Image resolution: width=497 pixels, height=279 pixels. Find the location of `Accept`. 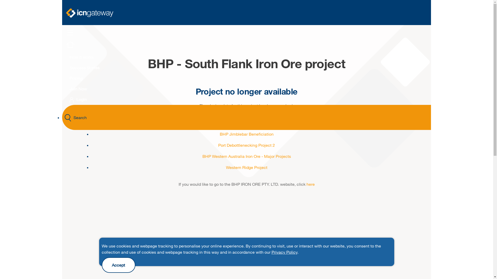

Accept is located at coordinates (118, 265).